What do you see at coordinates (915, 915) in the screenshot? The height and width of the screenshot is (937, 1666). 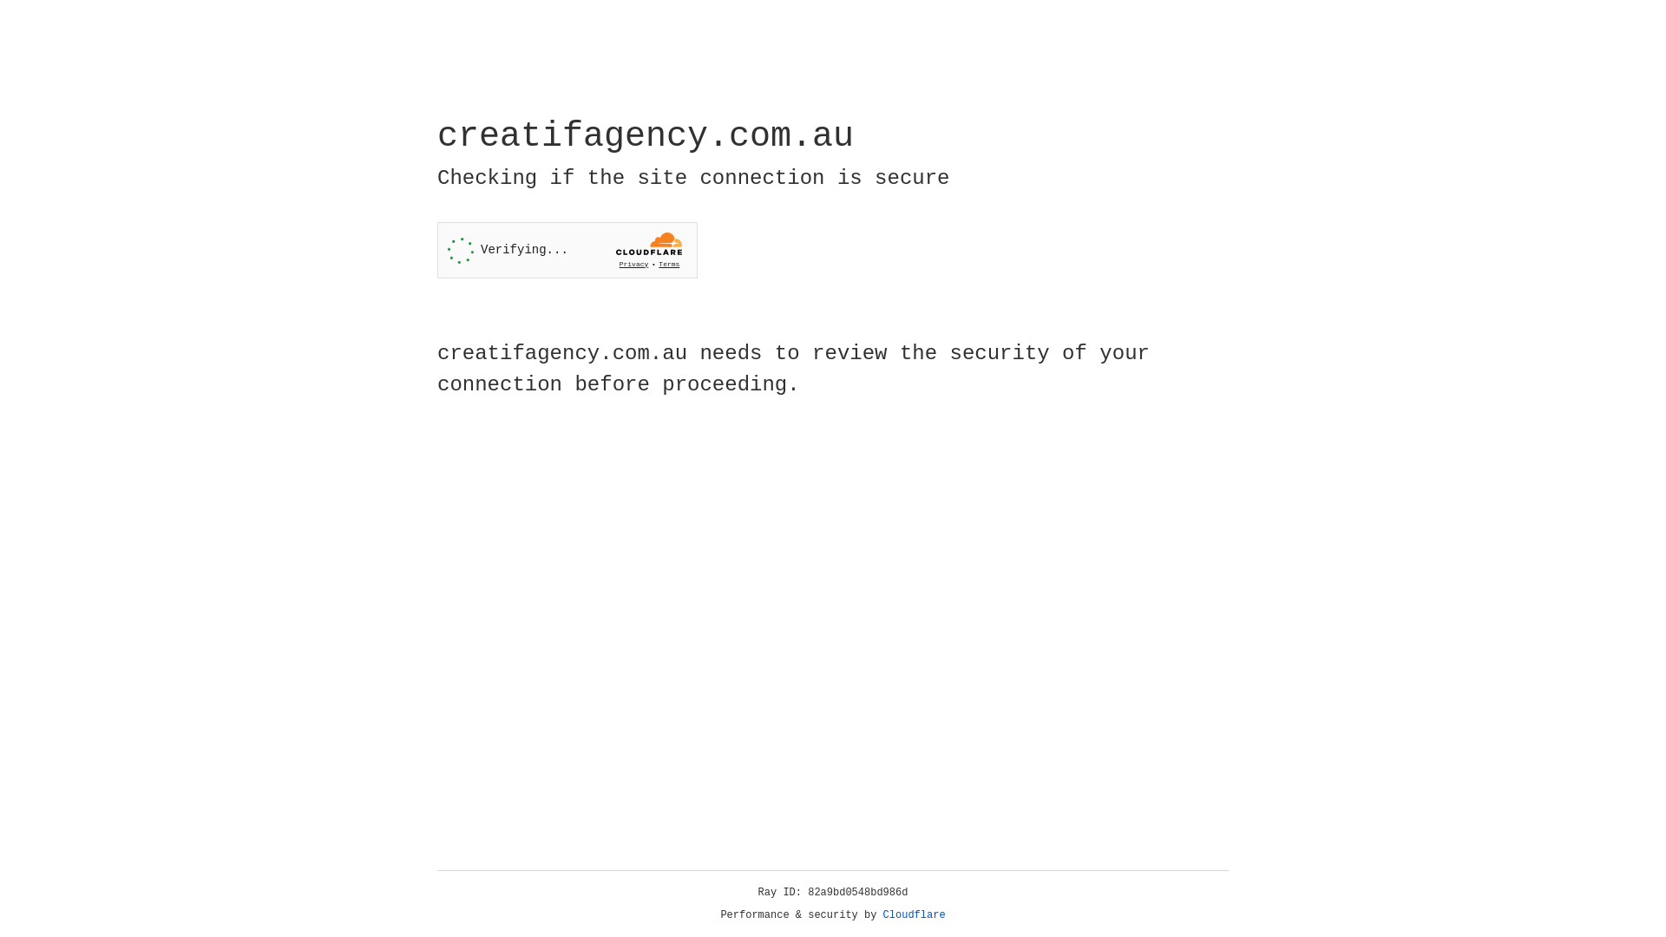 I see `Cloudflare` at bounding box center [915, 915].